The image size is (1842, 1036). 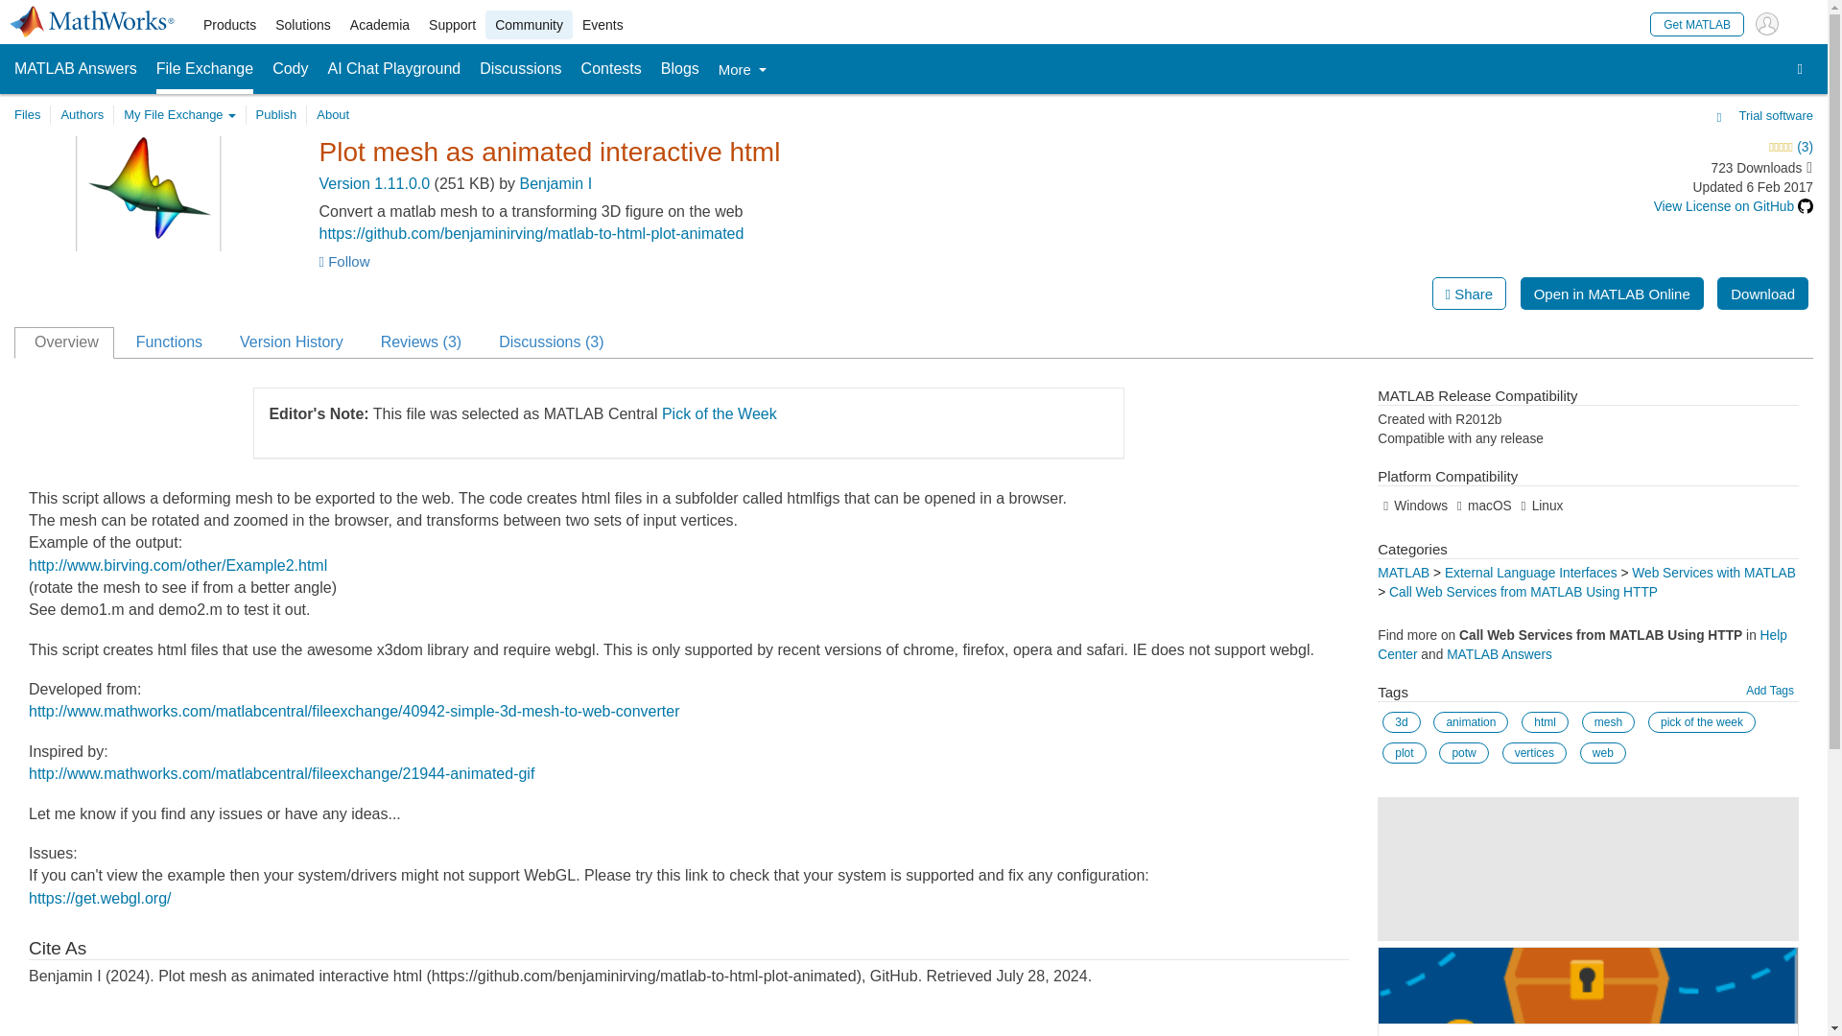 What do you see at coordinates (611, 69) in the screenshot?
I see `Contests` at bounding box center [611, 69].